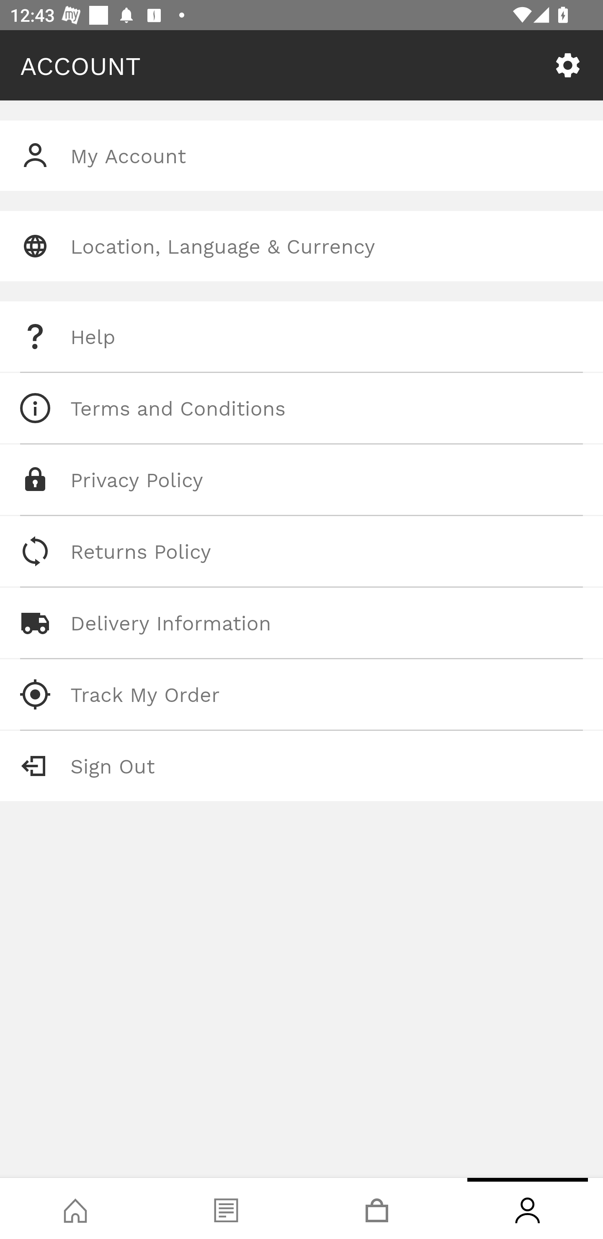  What do you see at coordinates (301, 766) in the screenshot?
I see `Sign Out` at bounding box center [301, 766].